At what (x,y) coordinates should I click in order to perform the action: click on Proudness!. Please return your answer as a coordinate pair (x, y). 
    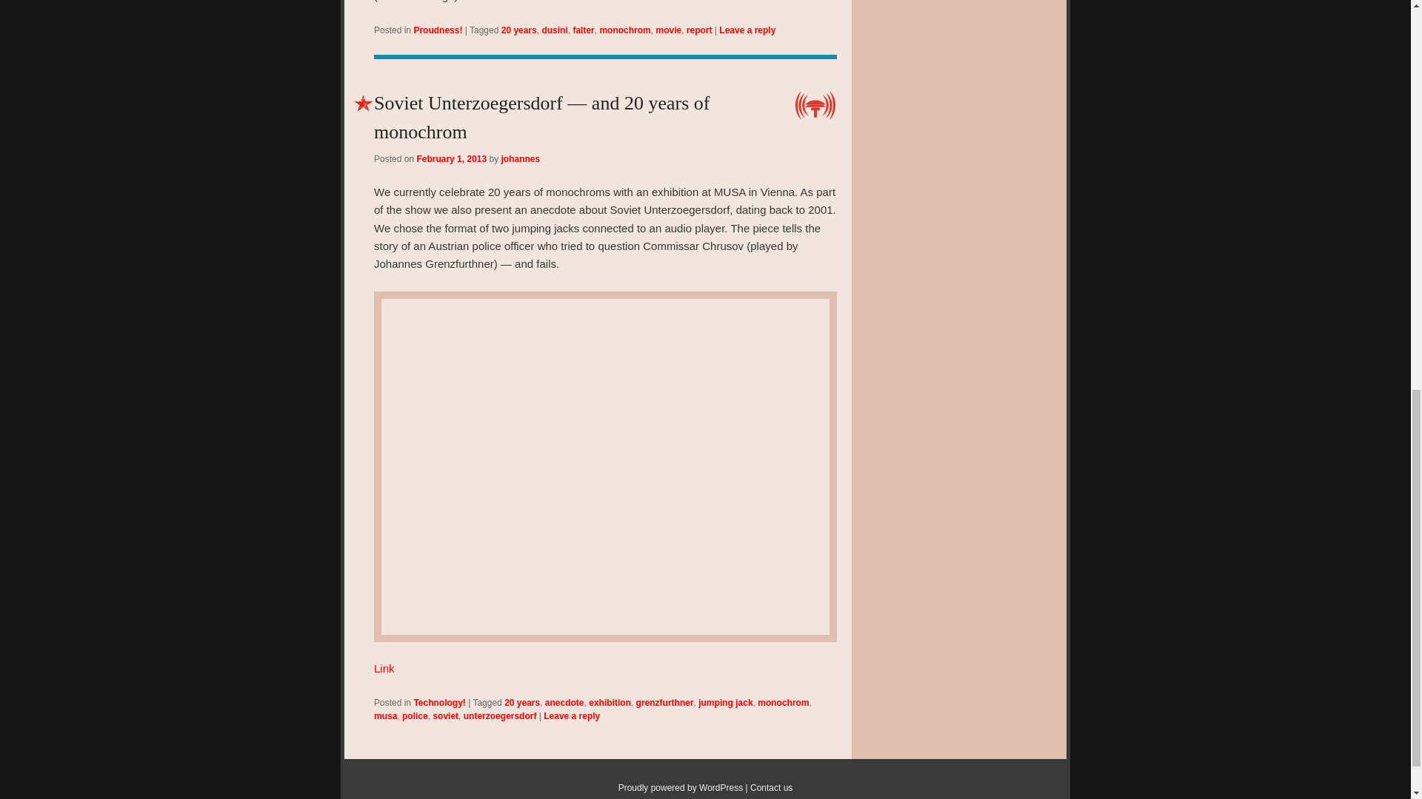
    Looking at the image, I should click on (438, 30).